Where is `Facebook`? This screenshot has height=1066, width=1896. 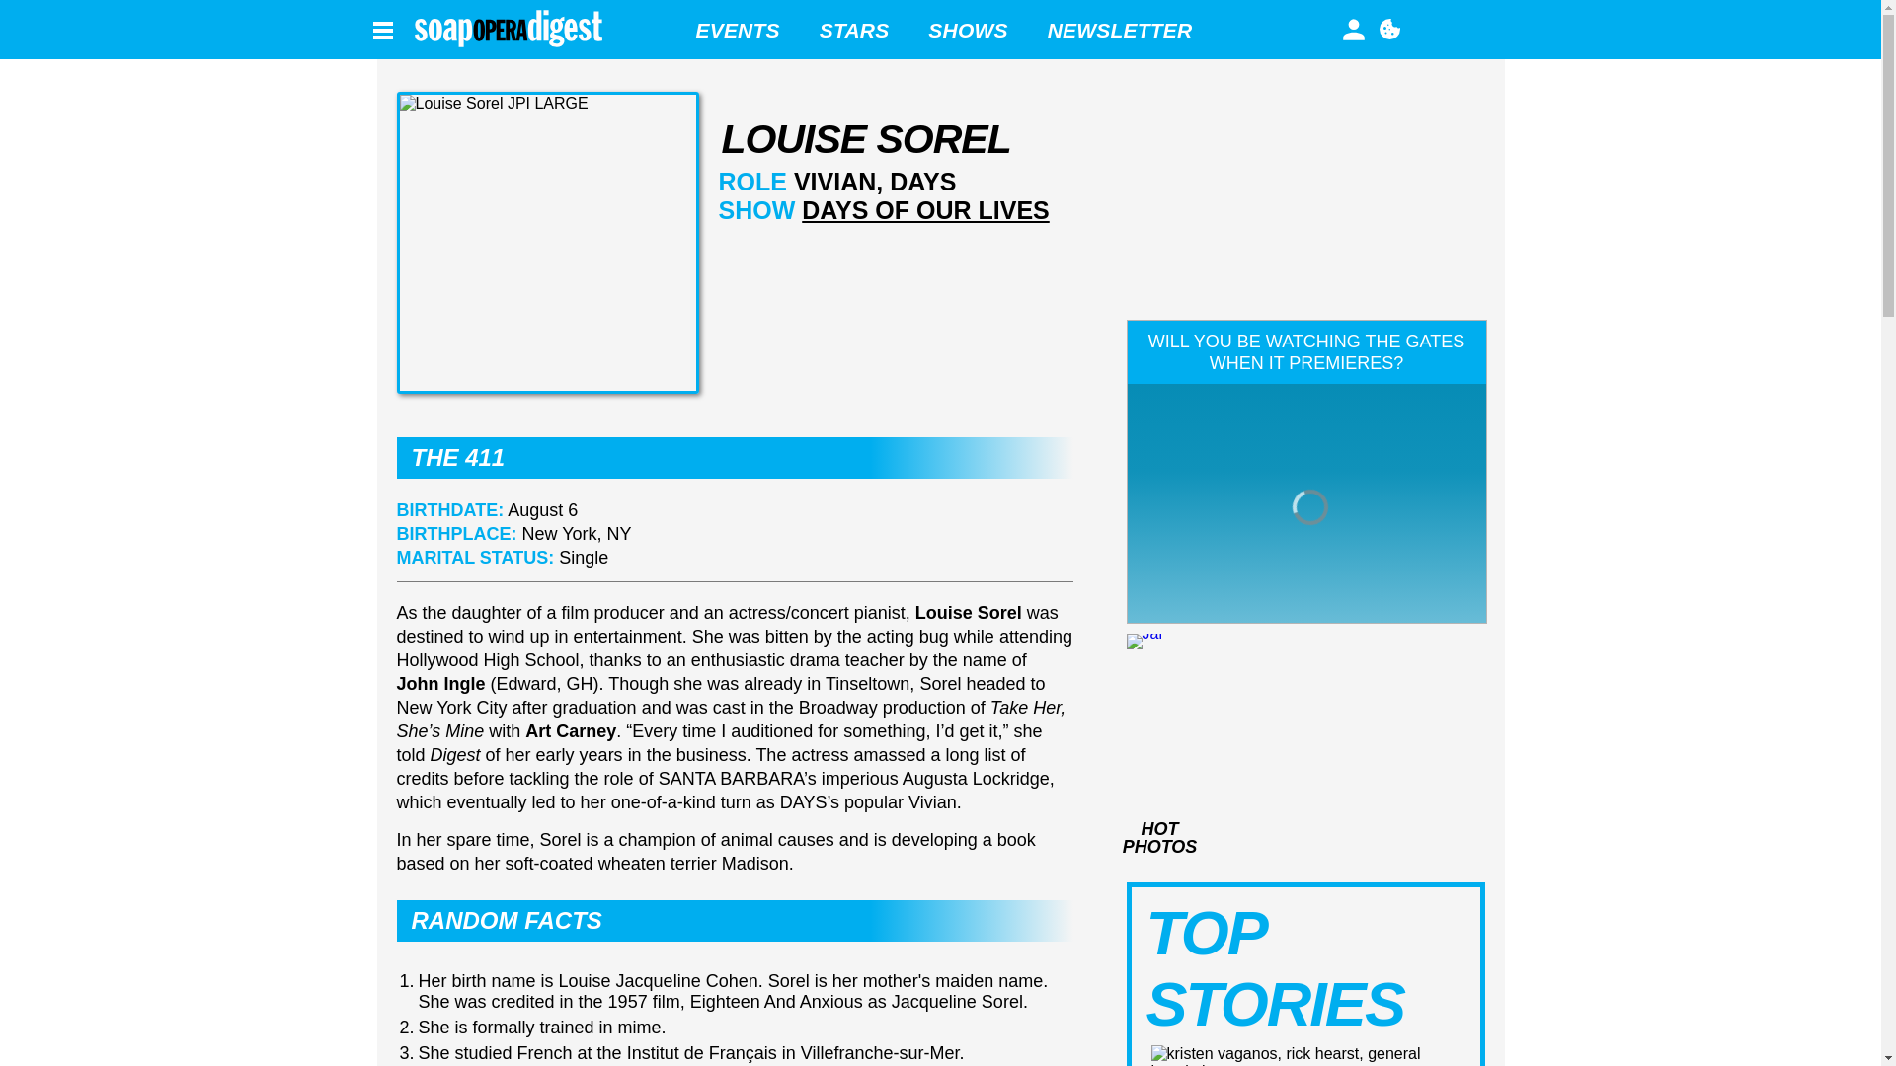
Facebook is located at coordinates (1424, 30).